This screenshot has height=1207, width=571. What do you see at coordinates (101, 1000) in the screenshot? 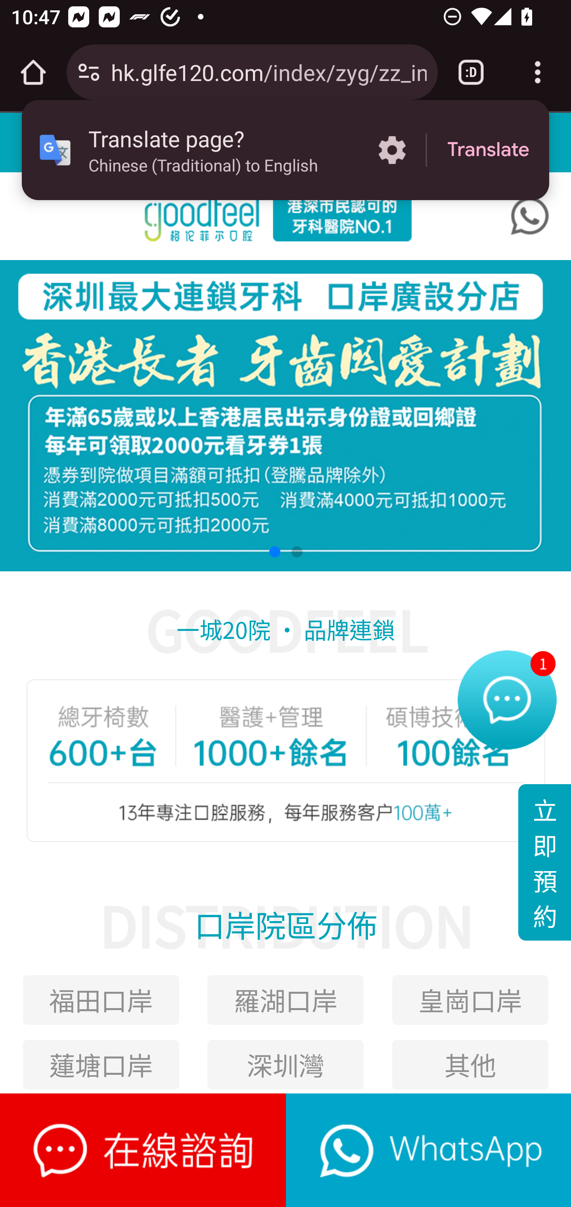
I see `福田口岸` at bounding box center [101, 1000].